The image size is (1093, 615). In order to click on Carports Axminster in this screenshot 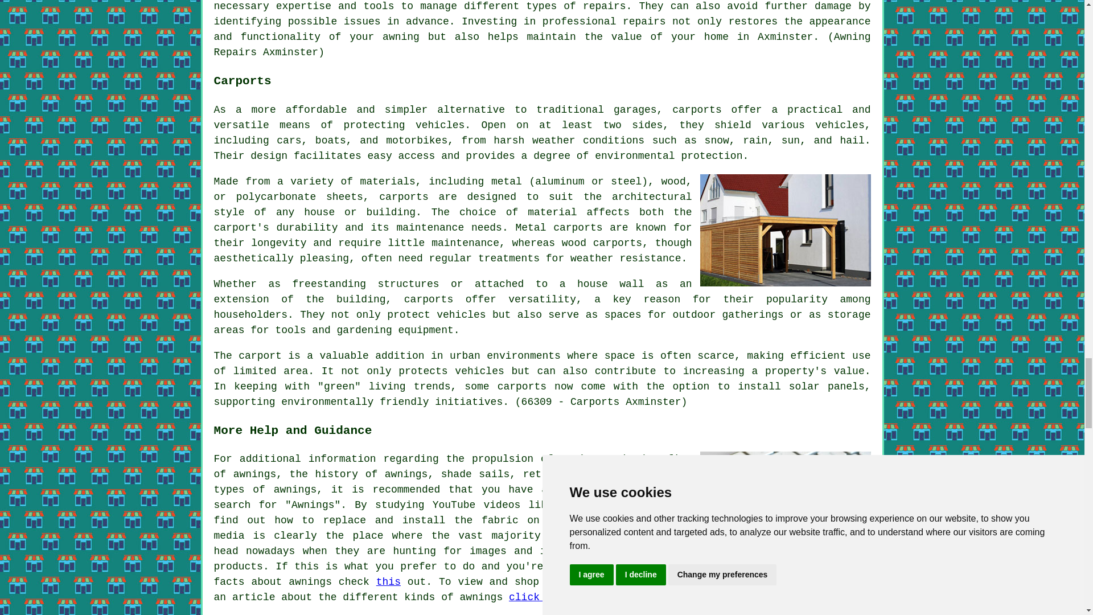, I will do `click(786, 230)`.